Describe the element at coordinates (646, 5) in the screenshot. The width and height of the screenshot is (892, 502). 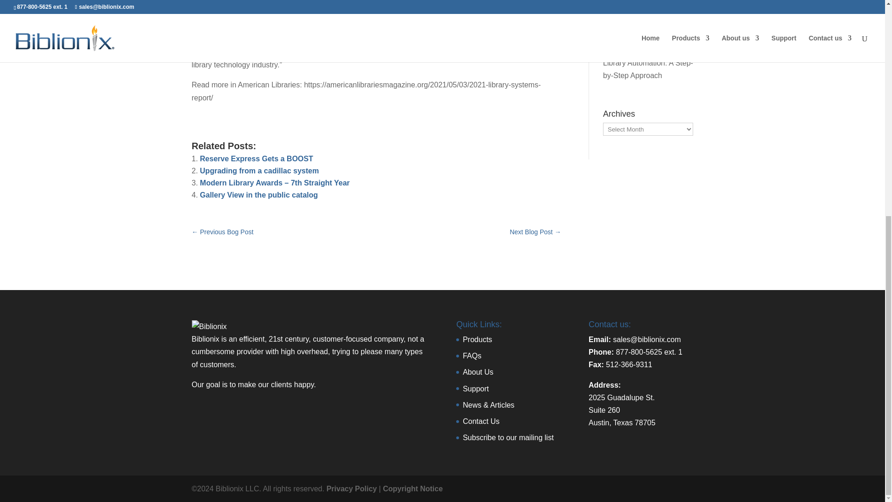
I see `What Features Should Your Library Management System Have?` at that location.